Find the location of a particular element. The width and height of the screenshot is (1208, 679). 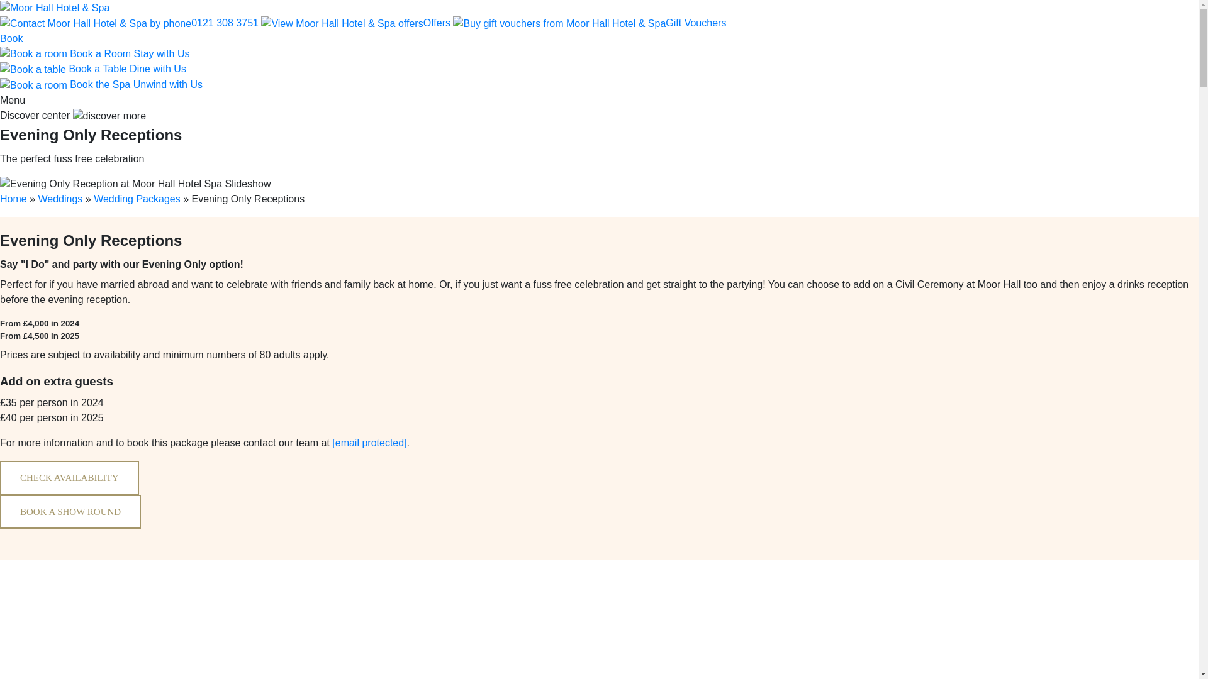

CHECK AVAILABILITY is located at coordinates (69, 478).